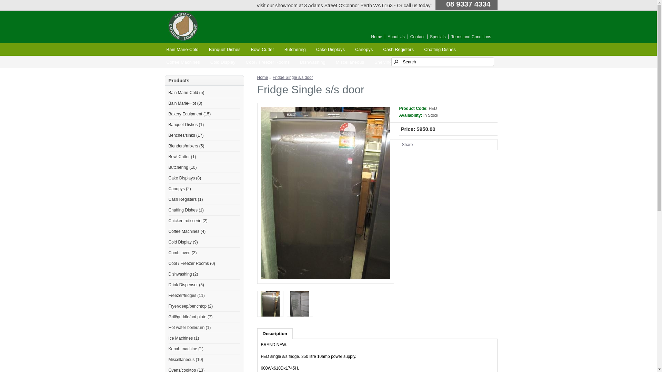 The image size is (662, 372). Describe the element at coordinates (186, 135) in the screenshot. I see `Benches/sinks (17)` at that location.